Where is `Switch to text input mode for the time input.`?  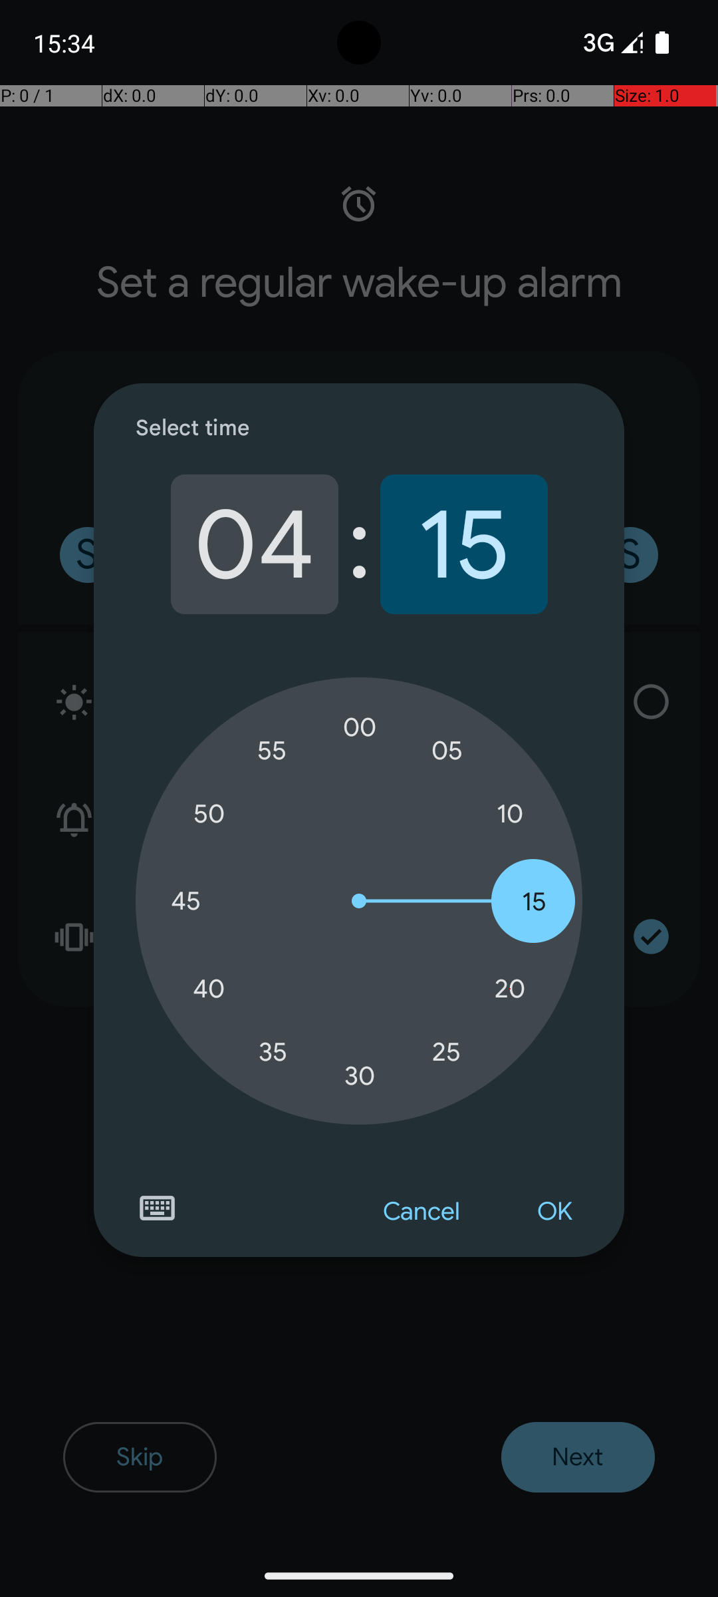 Switch to text input mode for the time input. is located at coordinates (157, 1208).